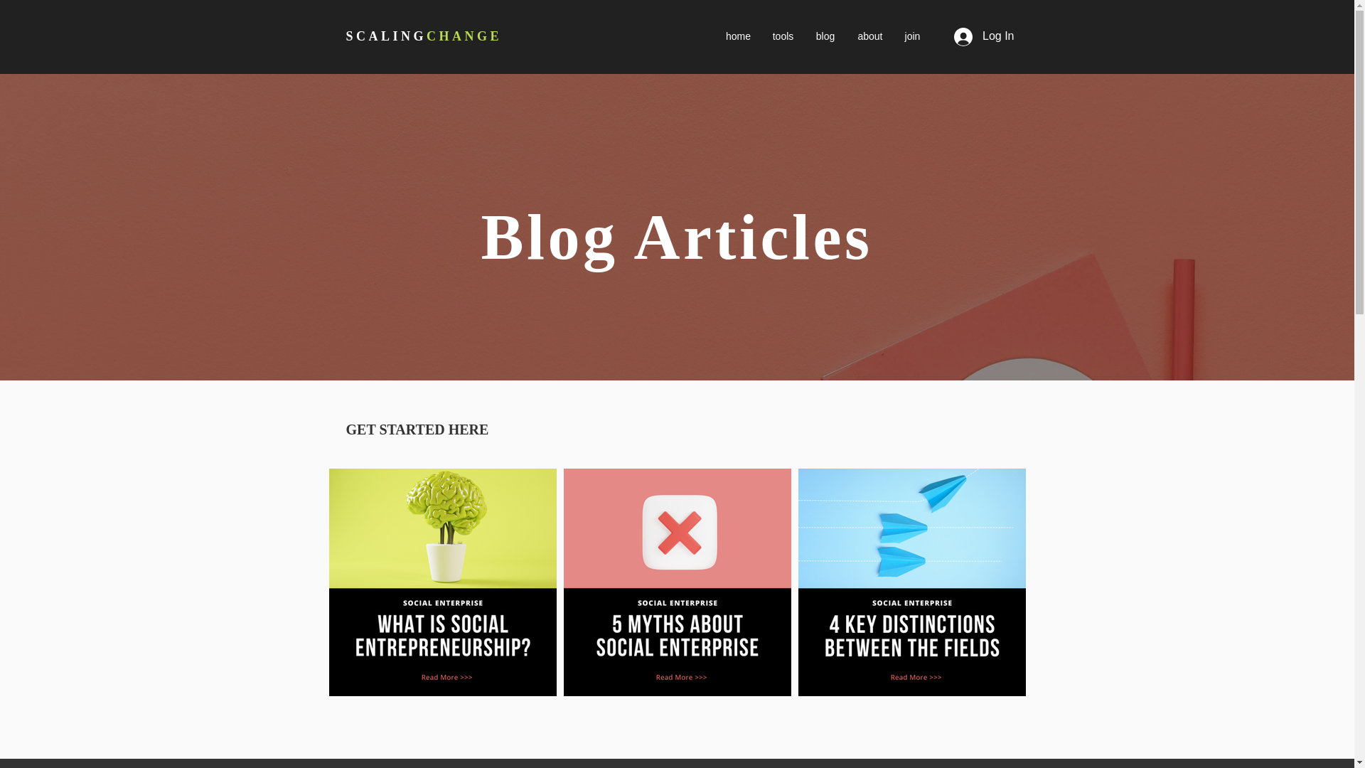  Describe the element at coordinates (738, 36) in the screenshot. I see `home` at that location.